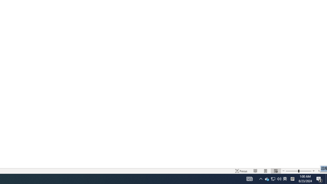 The height and width of the screenshot is (184, 327). I want to click on Tray Input Indicator - Chinese (Simplified, China), so click(292, 179).